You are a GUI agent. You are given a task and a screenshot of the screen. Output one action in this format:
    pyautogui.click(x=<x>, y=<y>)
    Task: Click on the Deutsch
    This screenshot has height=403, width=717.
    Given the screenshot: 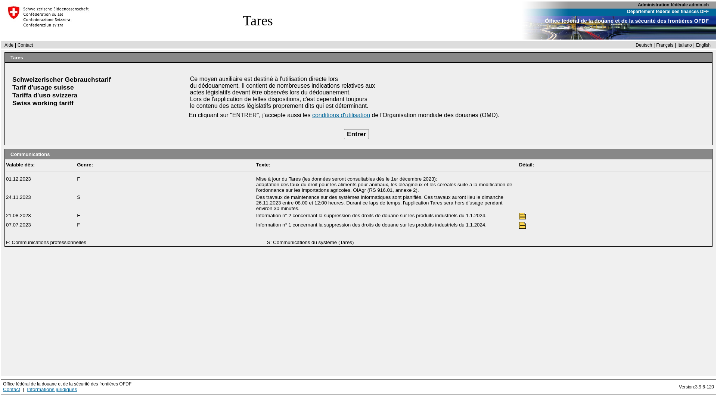 What is the action you would take?
    pyautogui.click(x=644, y=45)
    